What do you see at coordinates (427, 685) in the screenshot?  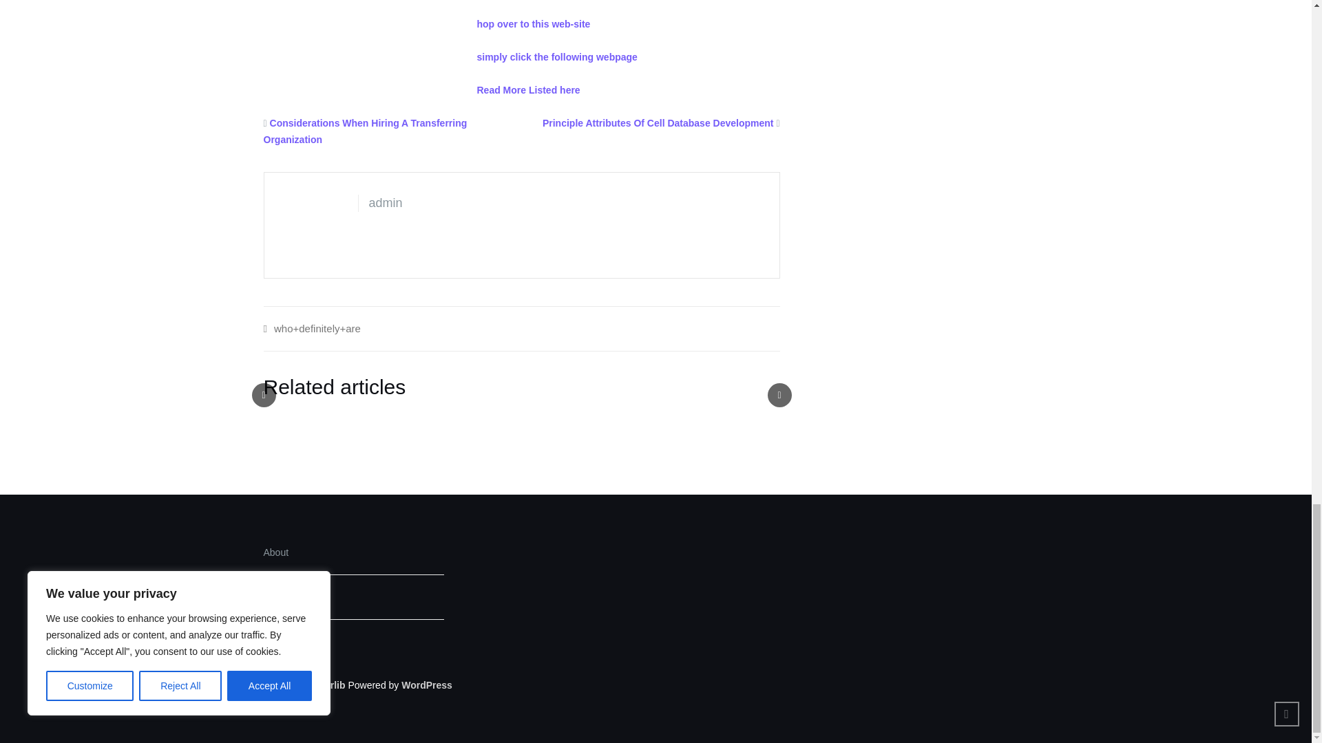 I see `WordPress.org` at bounding box center [427, 685].